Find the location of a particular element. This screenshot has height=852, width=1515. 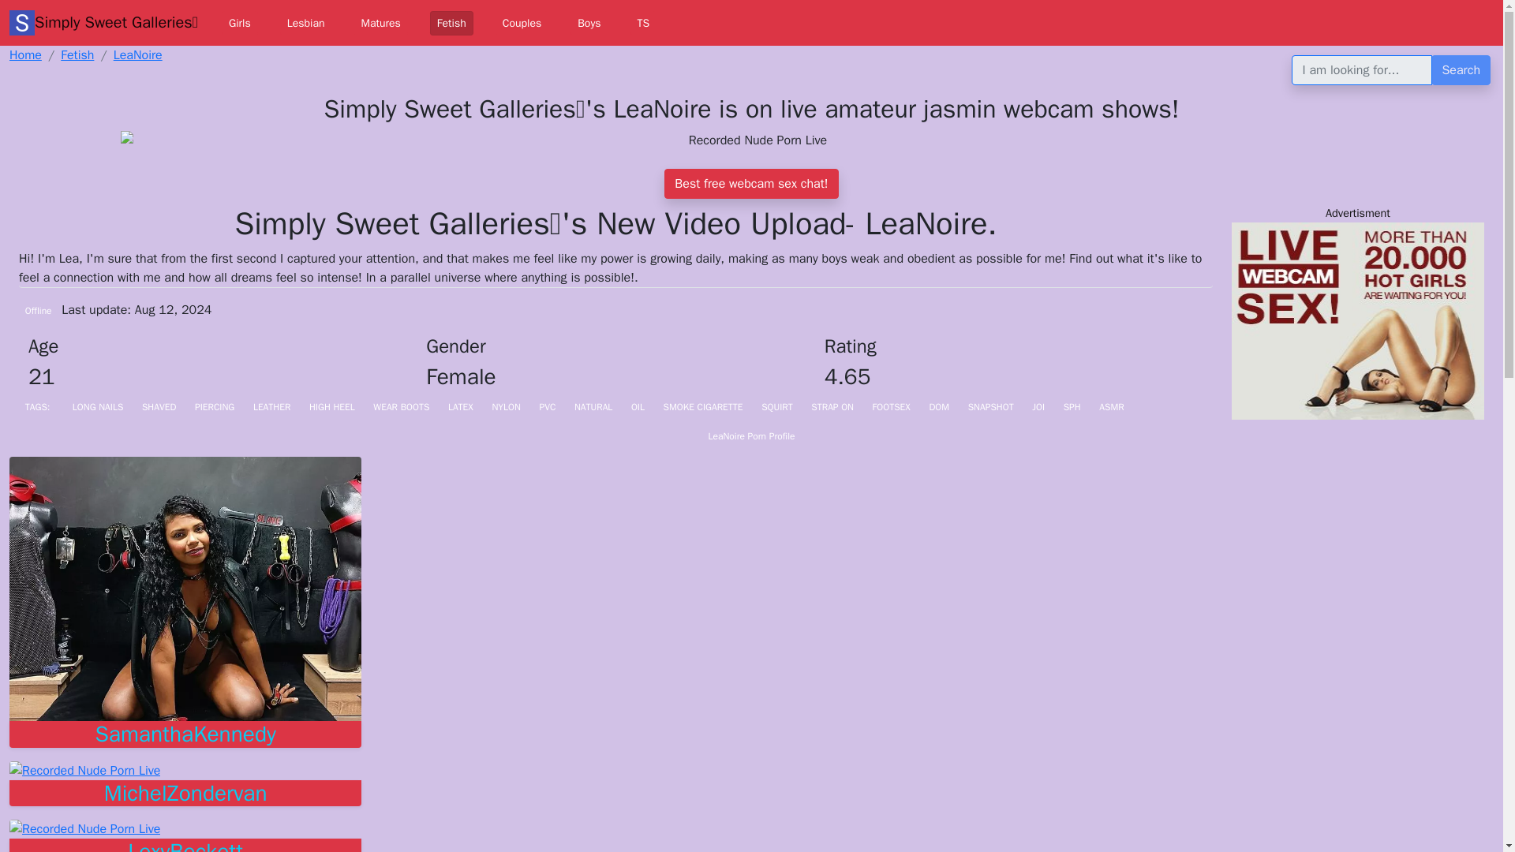

Recorded Nude Porn Live is located at coordinates (185, 794).